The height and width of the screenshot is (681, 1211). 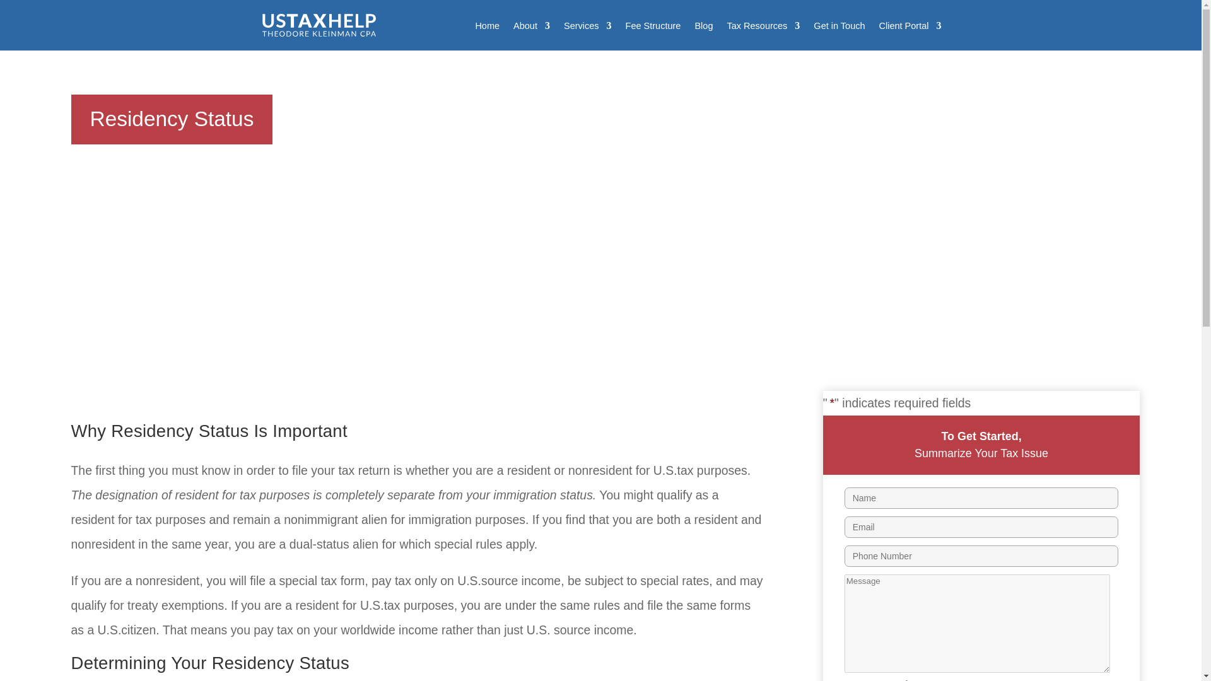 What do you see at coordinates (588, 35) in the screenshot?
I see `Services` at bounding box center [588, 35].